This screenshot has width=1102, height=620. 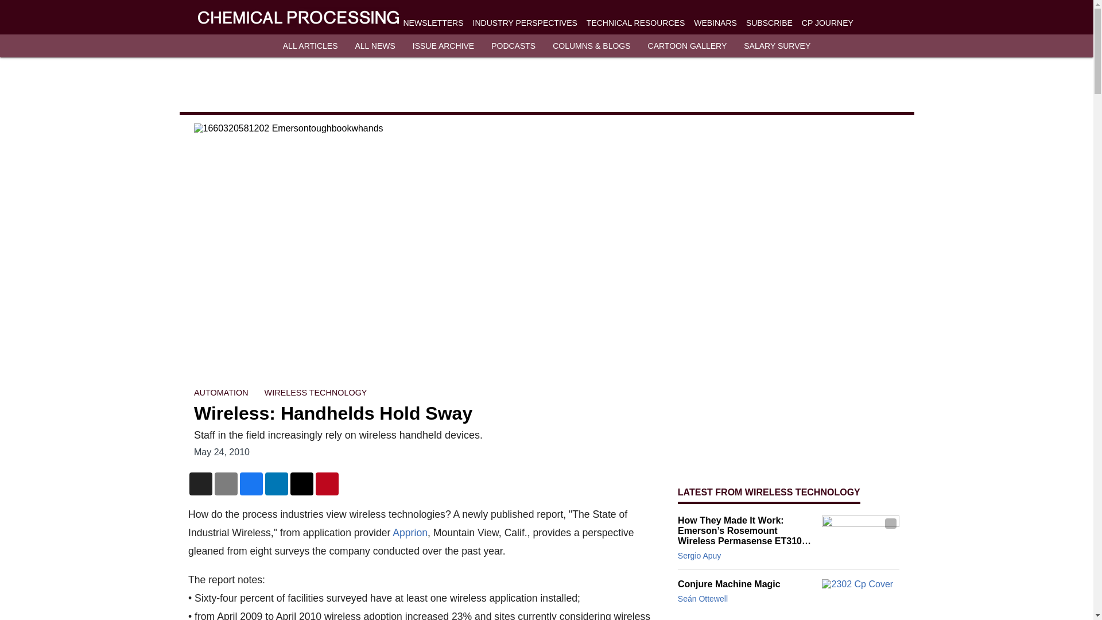 I want to click on INDUSTRY PERSPECTIVES, so click(x=525, y=23).